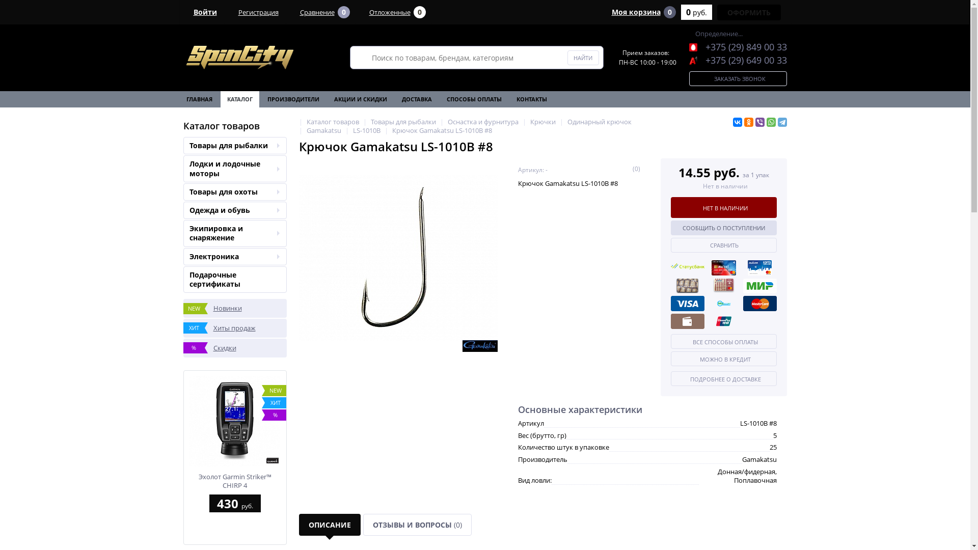 The width and height of the screenshot is (978, 550). What do you see at coordinates (687, 304) in the screenshot?
I see `VISA` at bounding box center [687, 304].